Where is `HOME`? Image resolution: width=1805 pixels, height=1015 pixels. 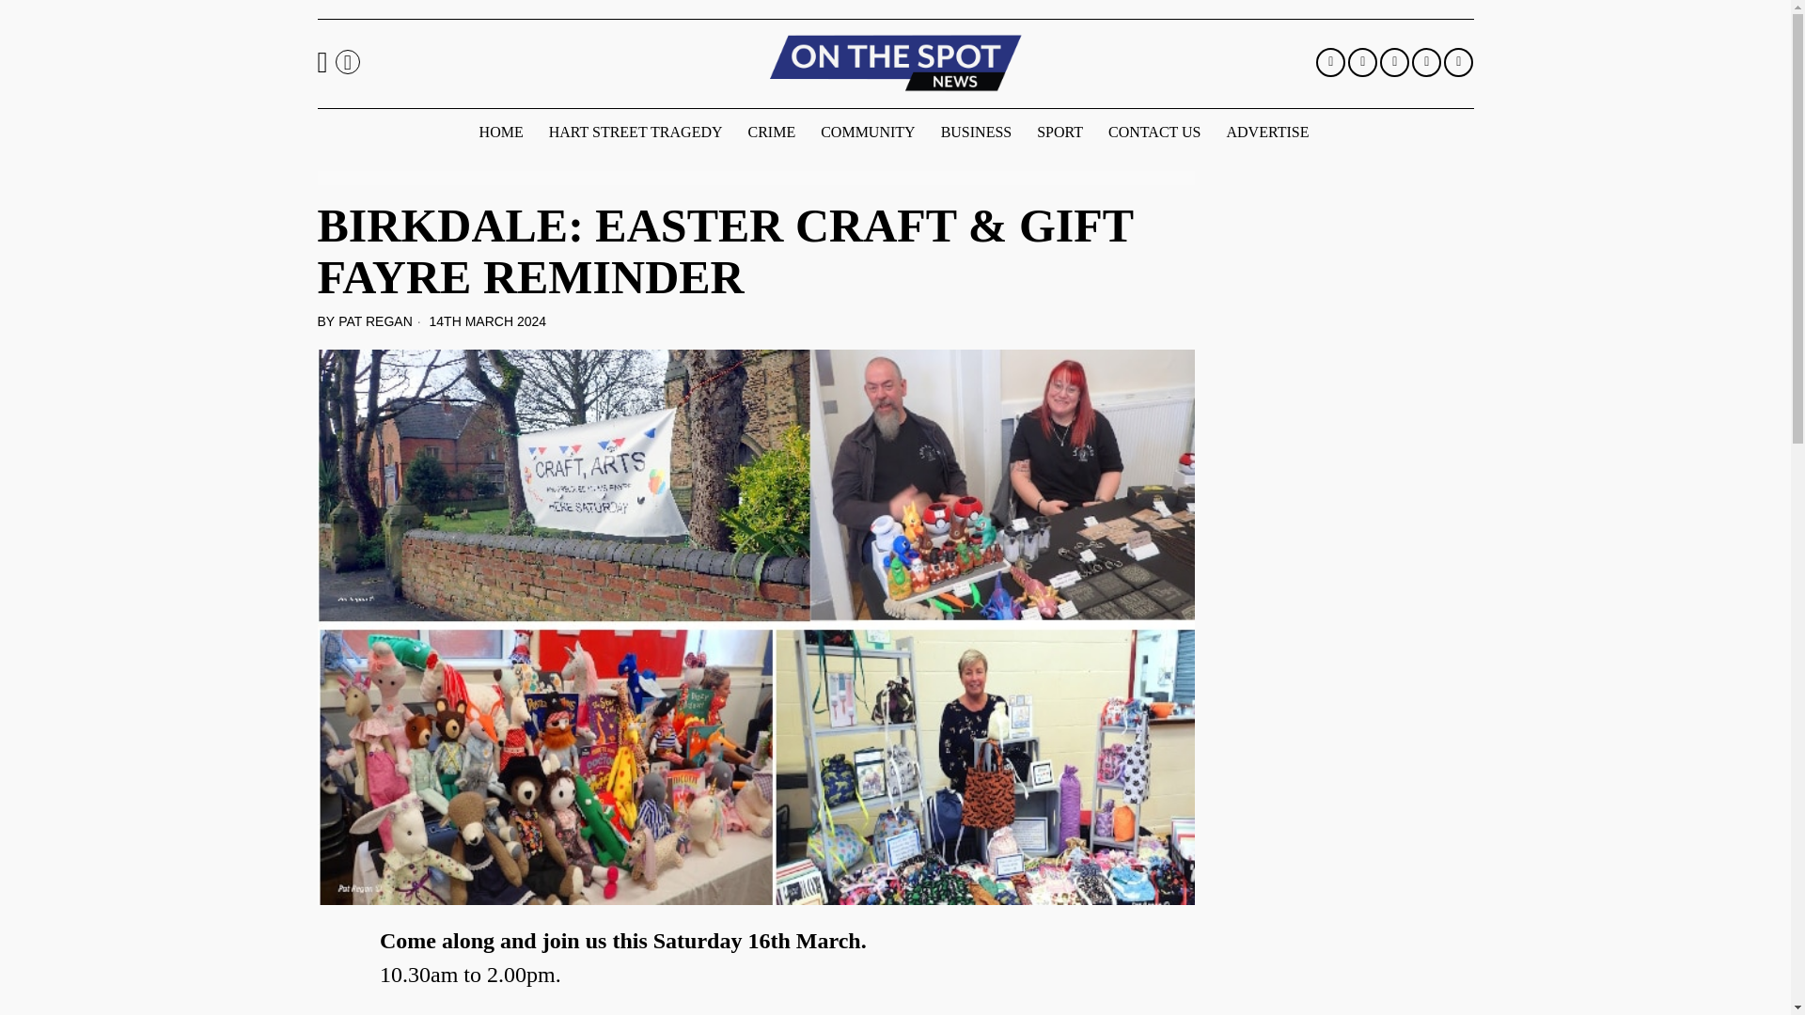 HOME is located at coordinates (502, 132).